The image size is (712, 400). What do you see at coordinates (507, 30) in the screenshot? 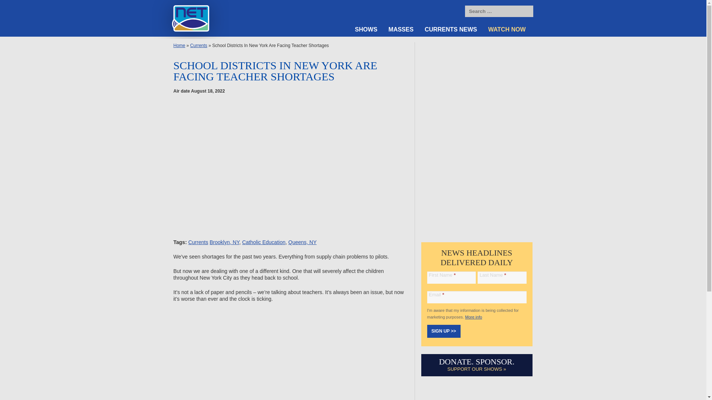
I see `WATCH NOW` at bounding box center [507, 30].